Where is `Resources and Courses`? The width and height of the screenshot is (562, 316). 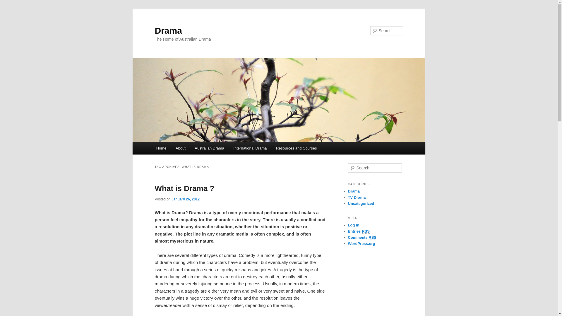 Resources and Courses is located at coordinates (296, 148).